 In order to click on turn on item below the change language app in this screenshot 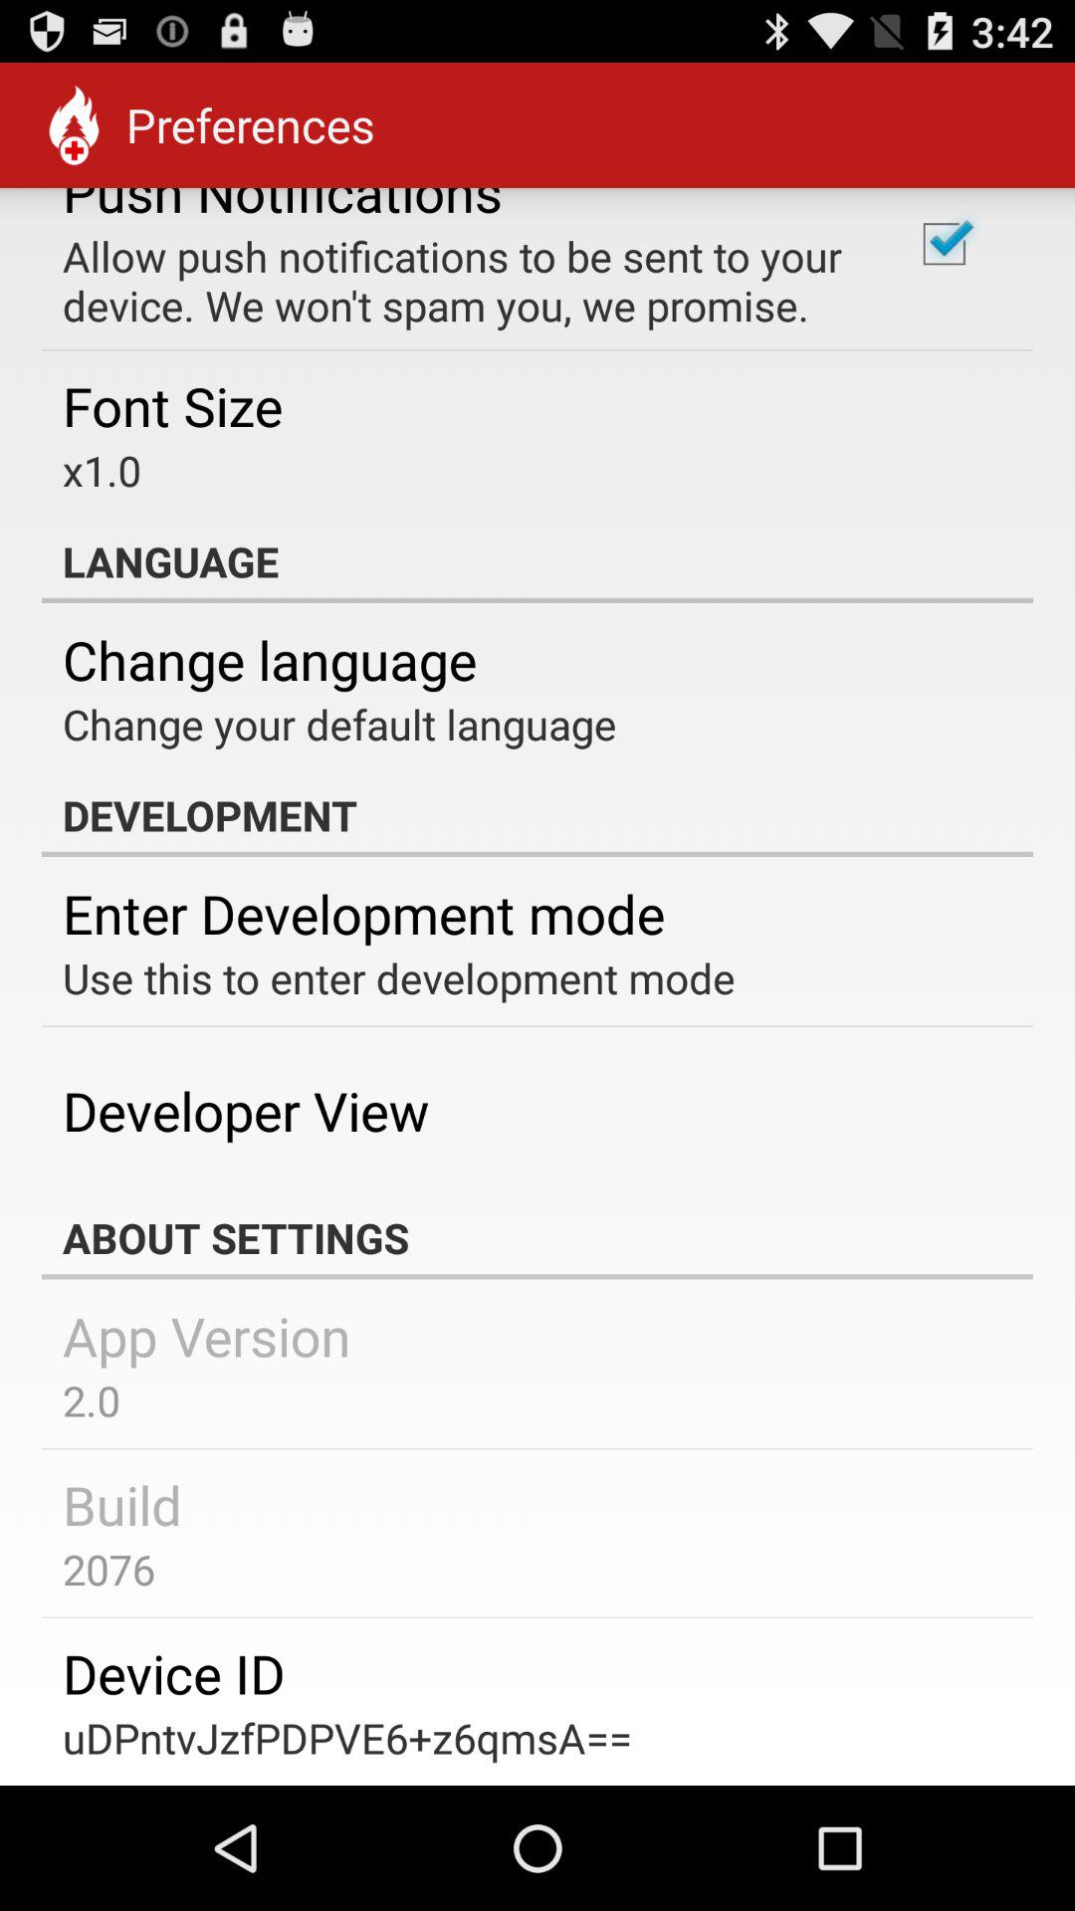, I will do `click(339, 724)`.